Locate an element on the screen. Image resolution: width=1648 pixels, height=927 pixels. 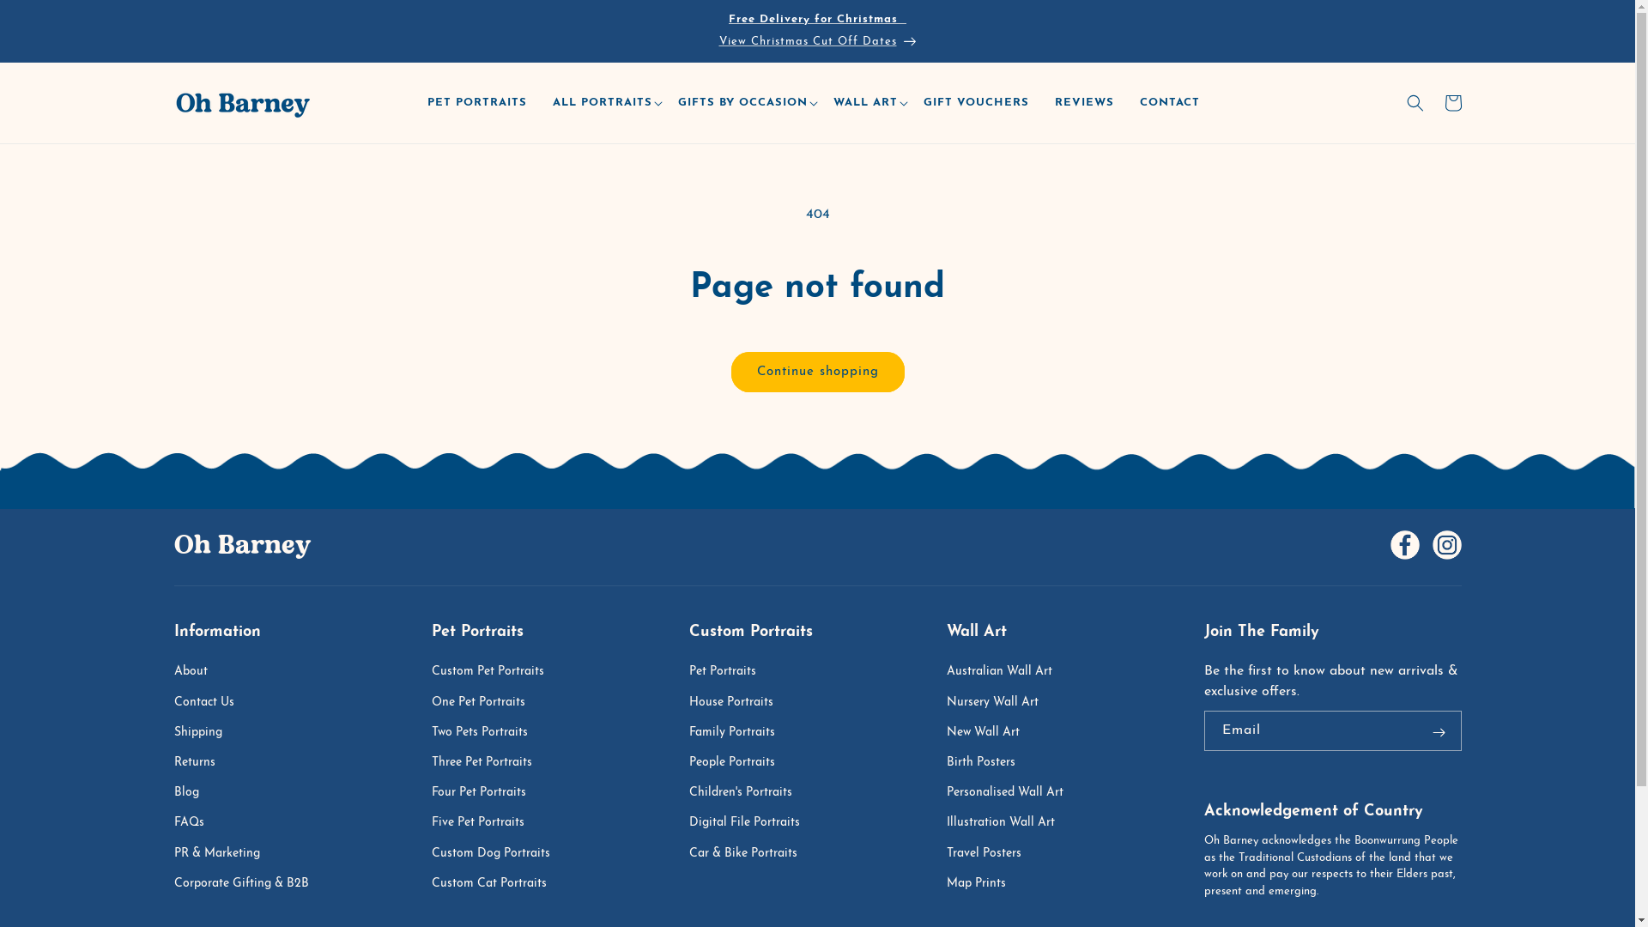
Continue shopping is located at coordinates (818, 373).